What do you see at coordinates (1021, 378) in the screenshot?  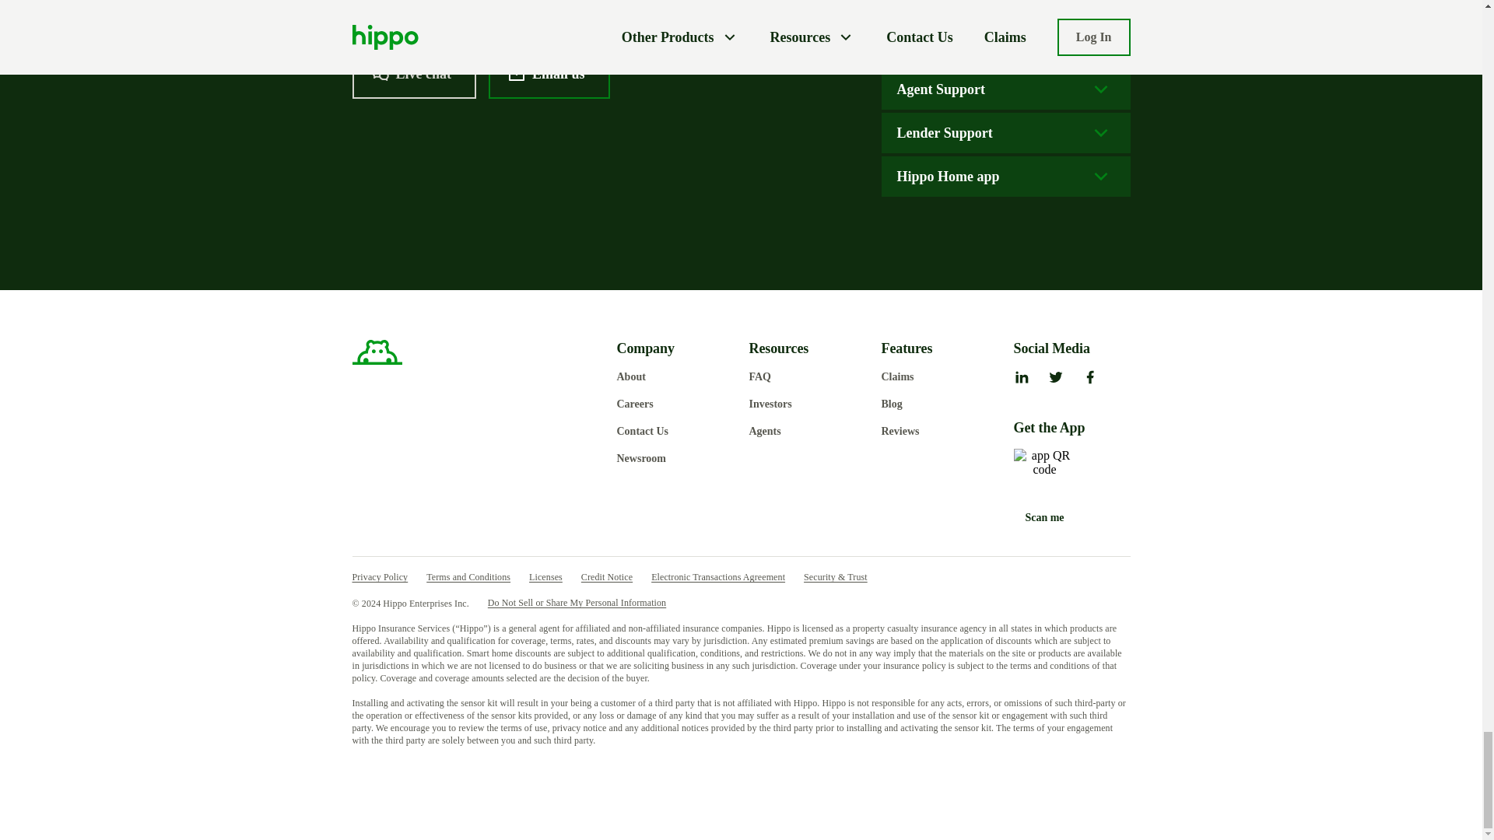 I see `LinkedIn` at bounding box center [1021, 378].